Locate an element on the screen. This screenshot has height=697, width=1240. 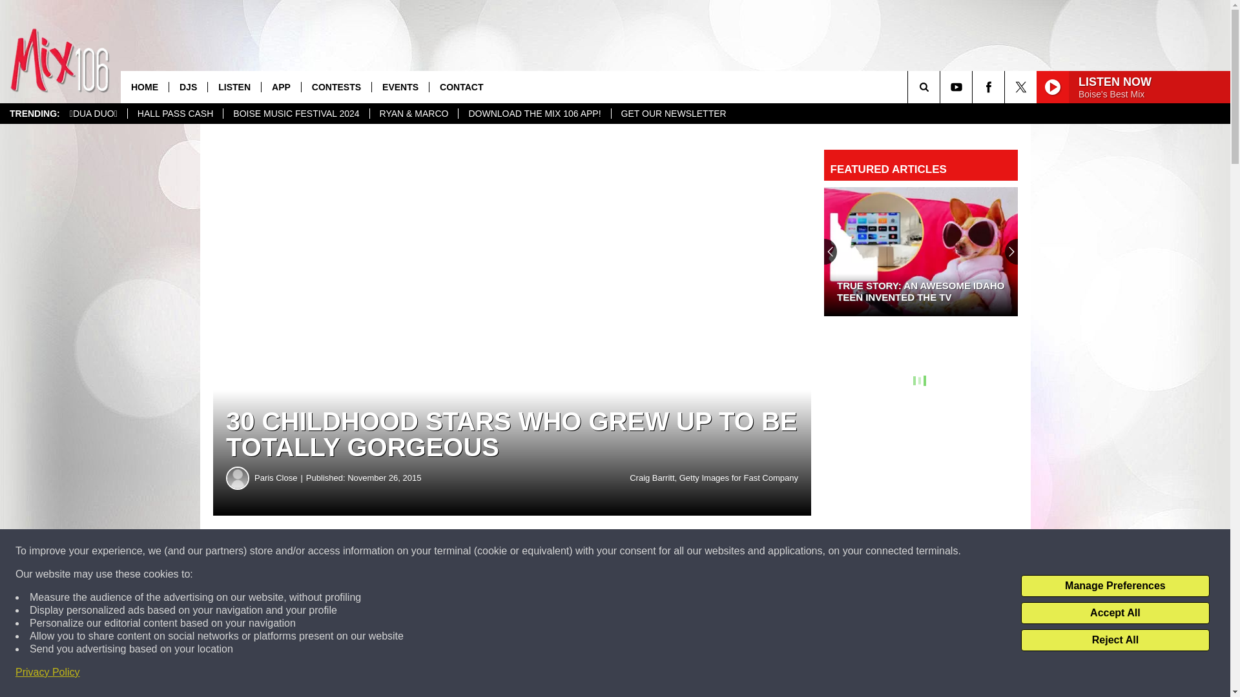
Share on Twitter is located at coordinates (632, 551).